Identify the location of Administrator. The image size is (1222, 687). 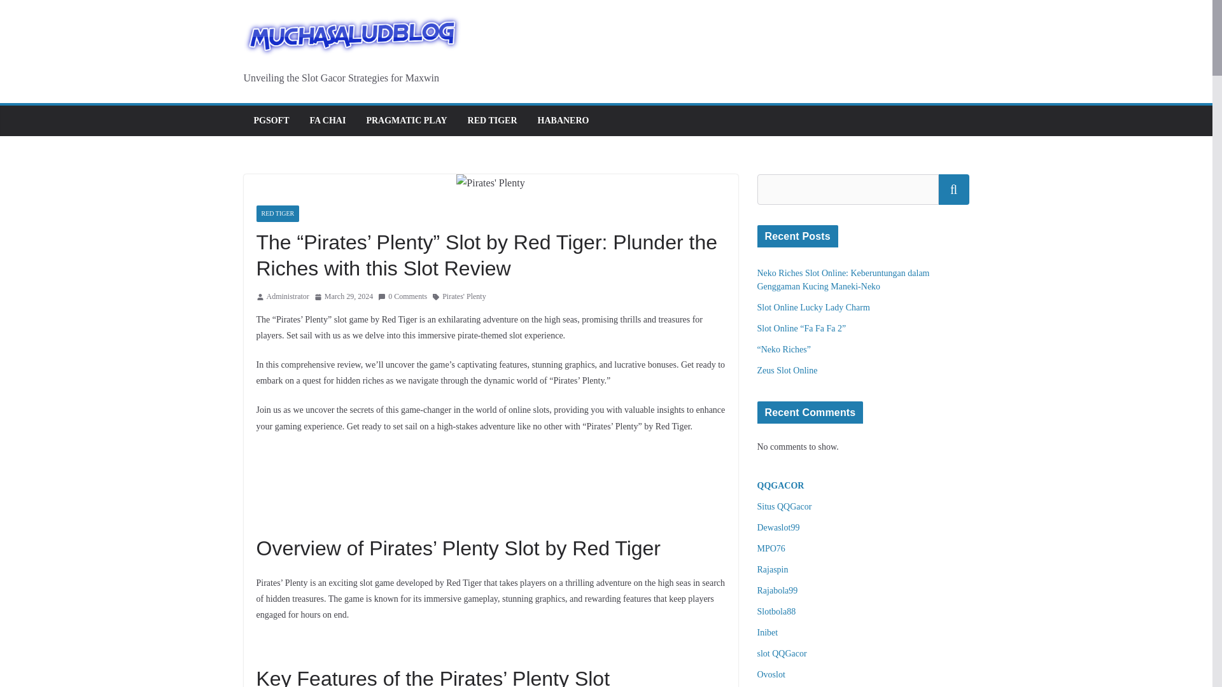
(288, 296).